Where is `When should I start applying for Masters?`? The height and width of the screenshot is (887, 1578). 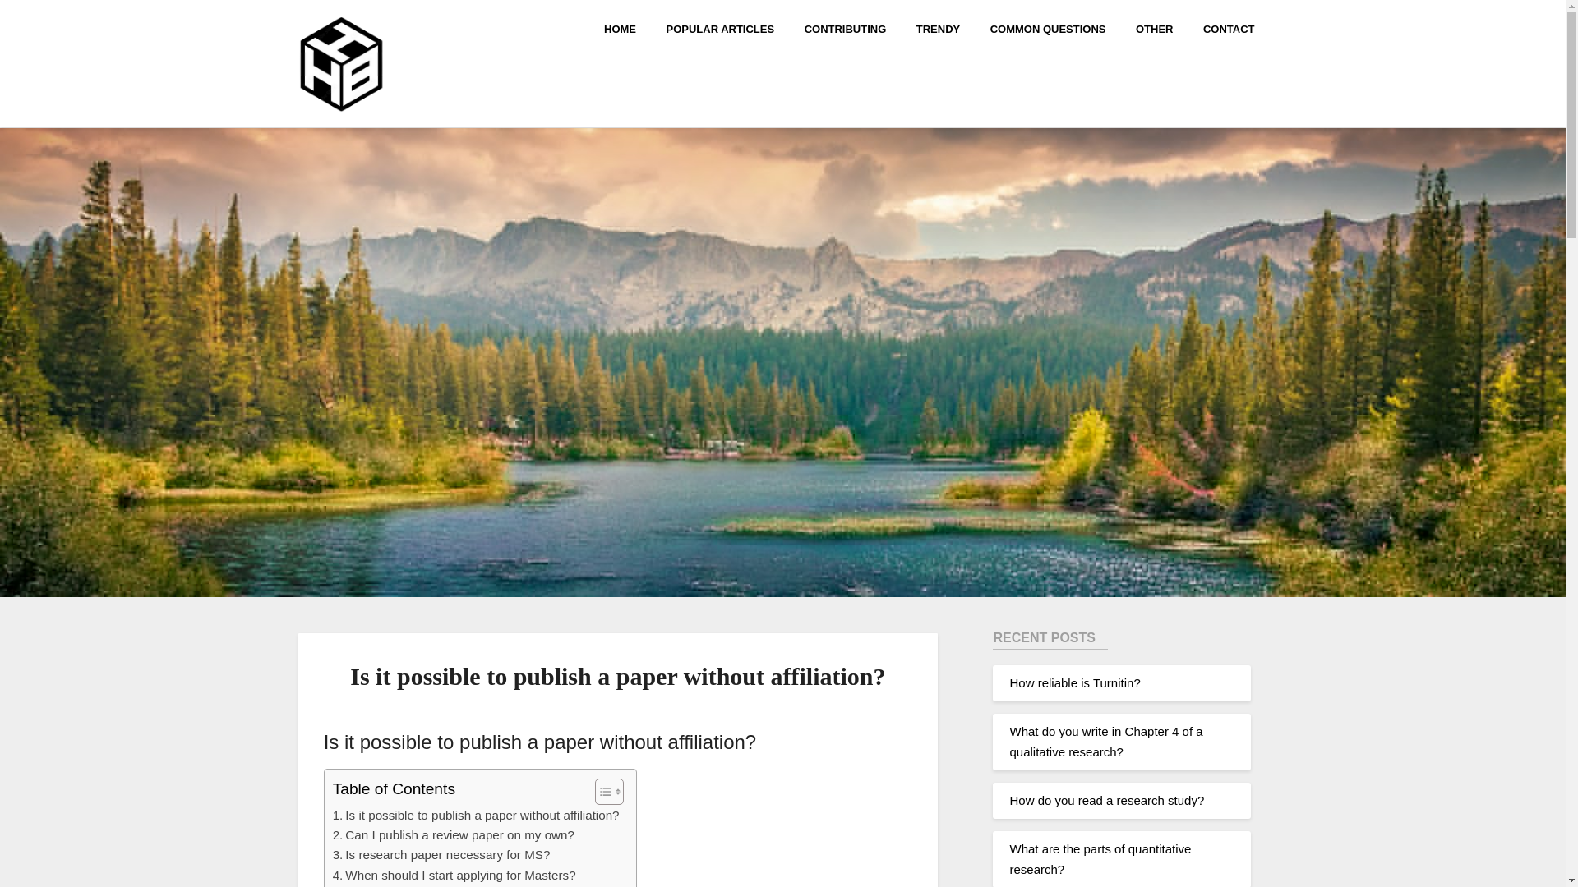 When should I start applying for Masters? is located at coordinates (454, 876).